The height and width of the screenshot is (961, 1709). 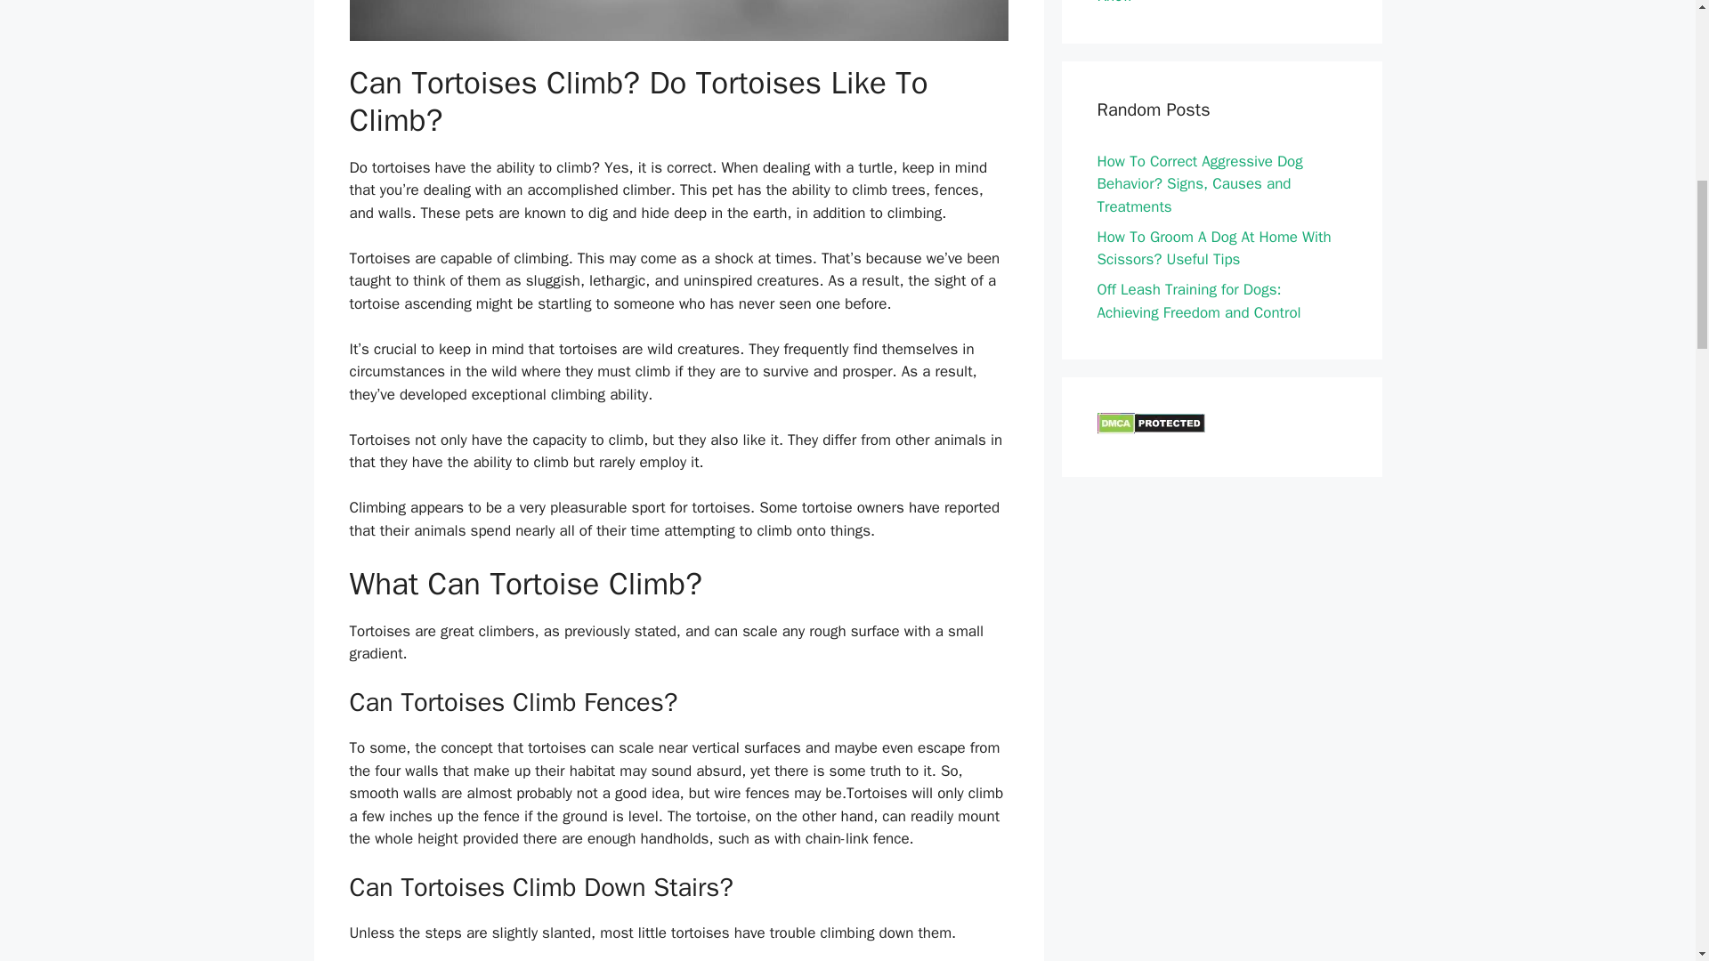 What do you see at coordinates (1651, 844) in the screenshot?
I see `Scroll back to top` at bounding box center [1651, 844].